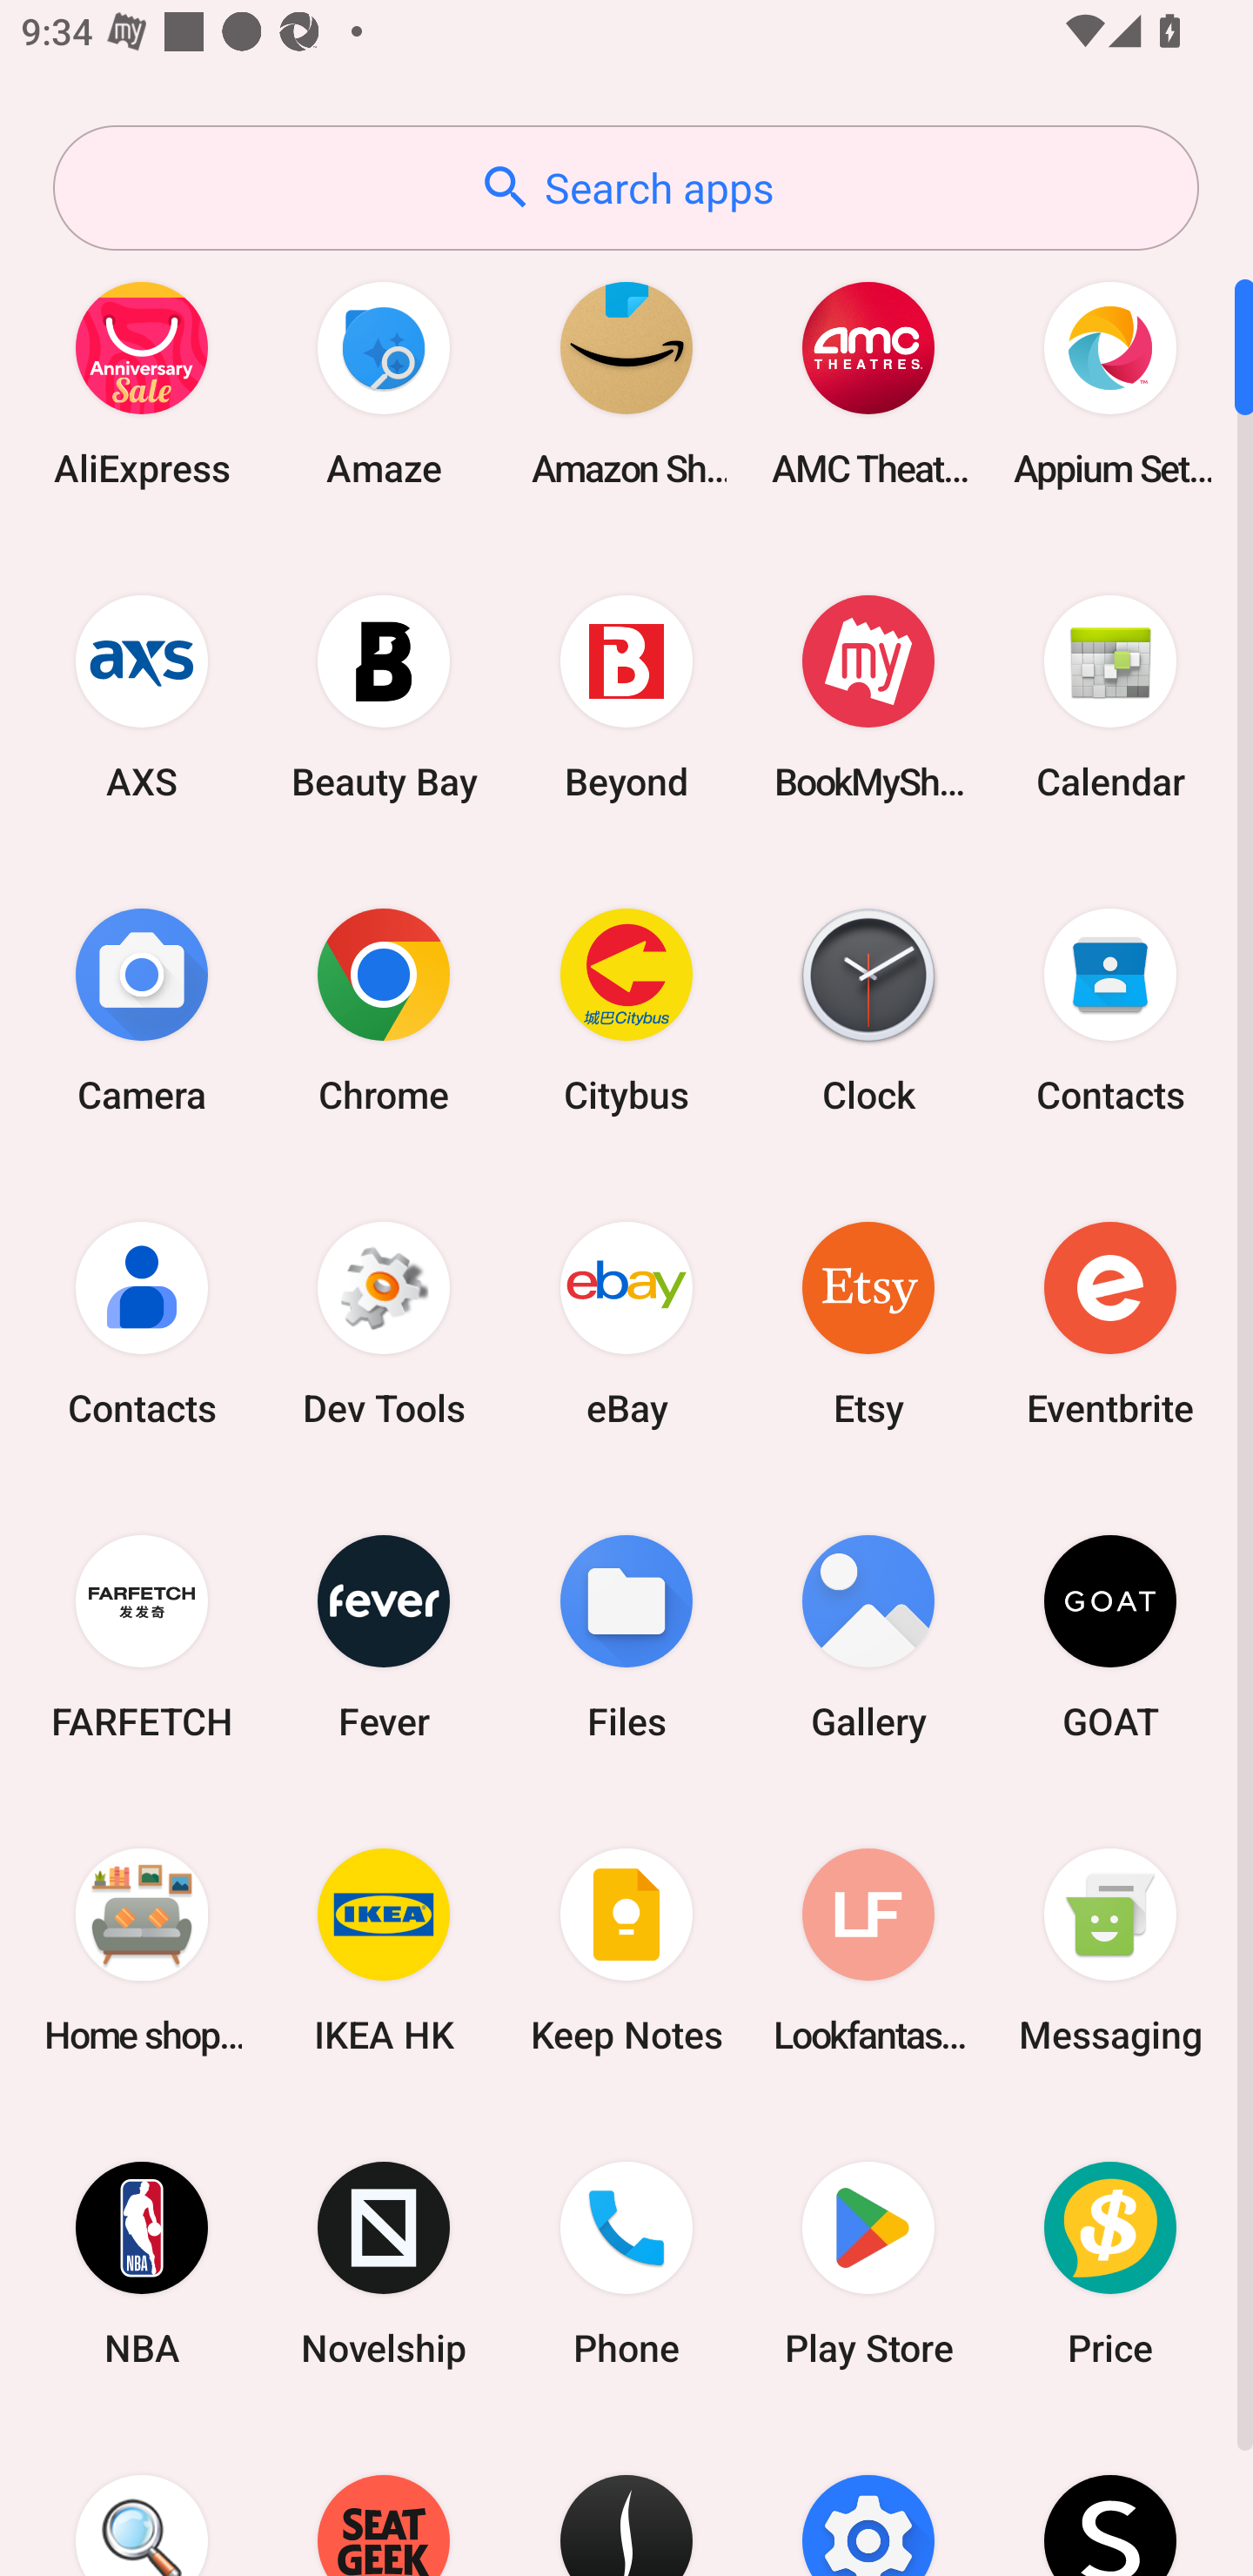 The width and height of the screenshot is (1253, 2576). What do you see at coordinates (868, 1010) in the screenshot?
I see `Clock` at bounding box center [868, 1010].